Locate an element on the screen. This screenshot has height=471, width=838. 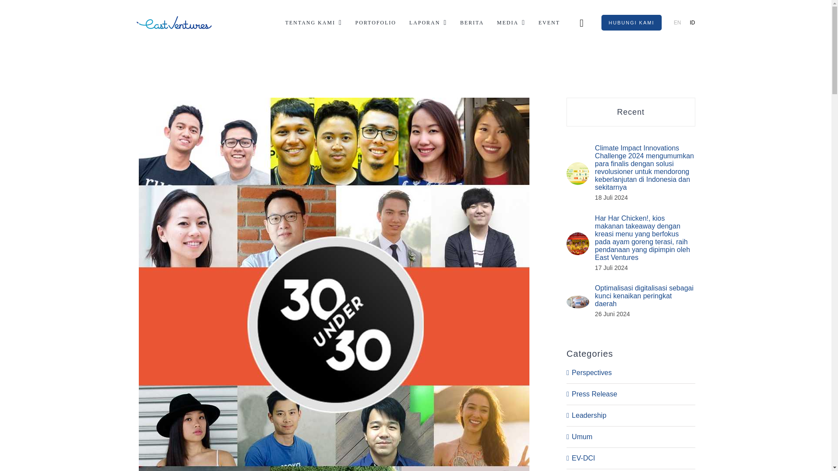
EVENT is located at coordinates (549, 23).